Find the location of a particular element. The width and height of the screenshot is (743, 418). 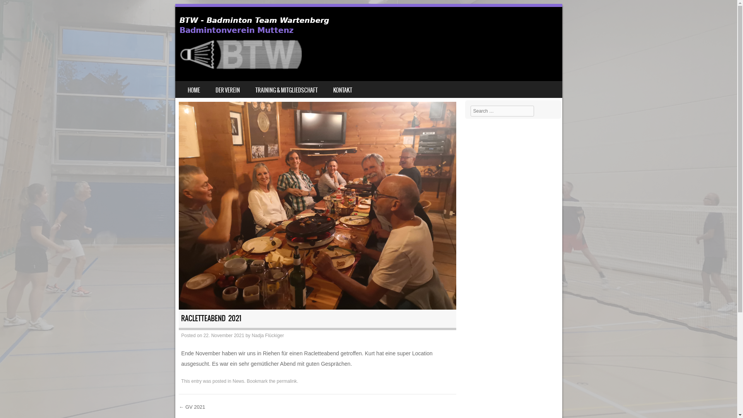

DER VEREIN is located at coordinates (228, 90).